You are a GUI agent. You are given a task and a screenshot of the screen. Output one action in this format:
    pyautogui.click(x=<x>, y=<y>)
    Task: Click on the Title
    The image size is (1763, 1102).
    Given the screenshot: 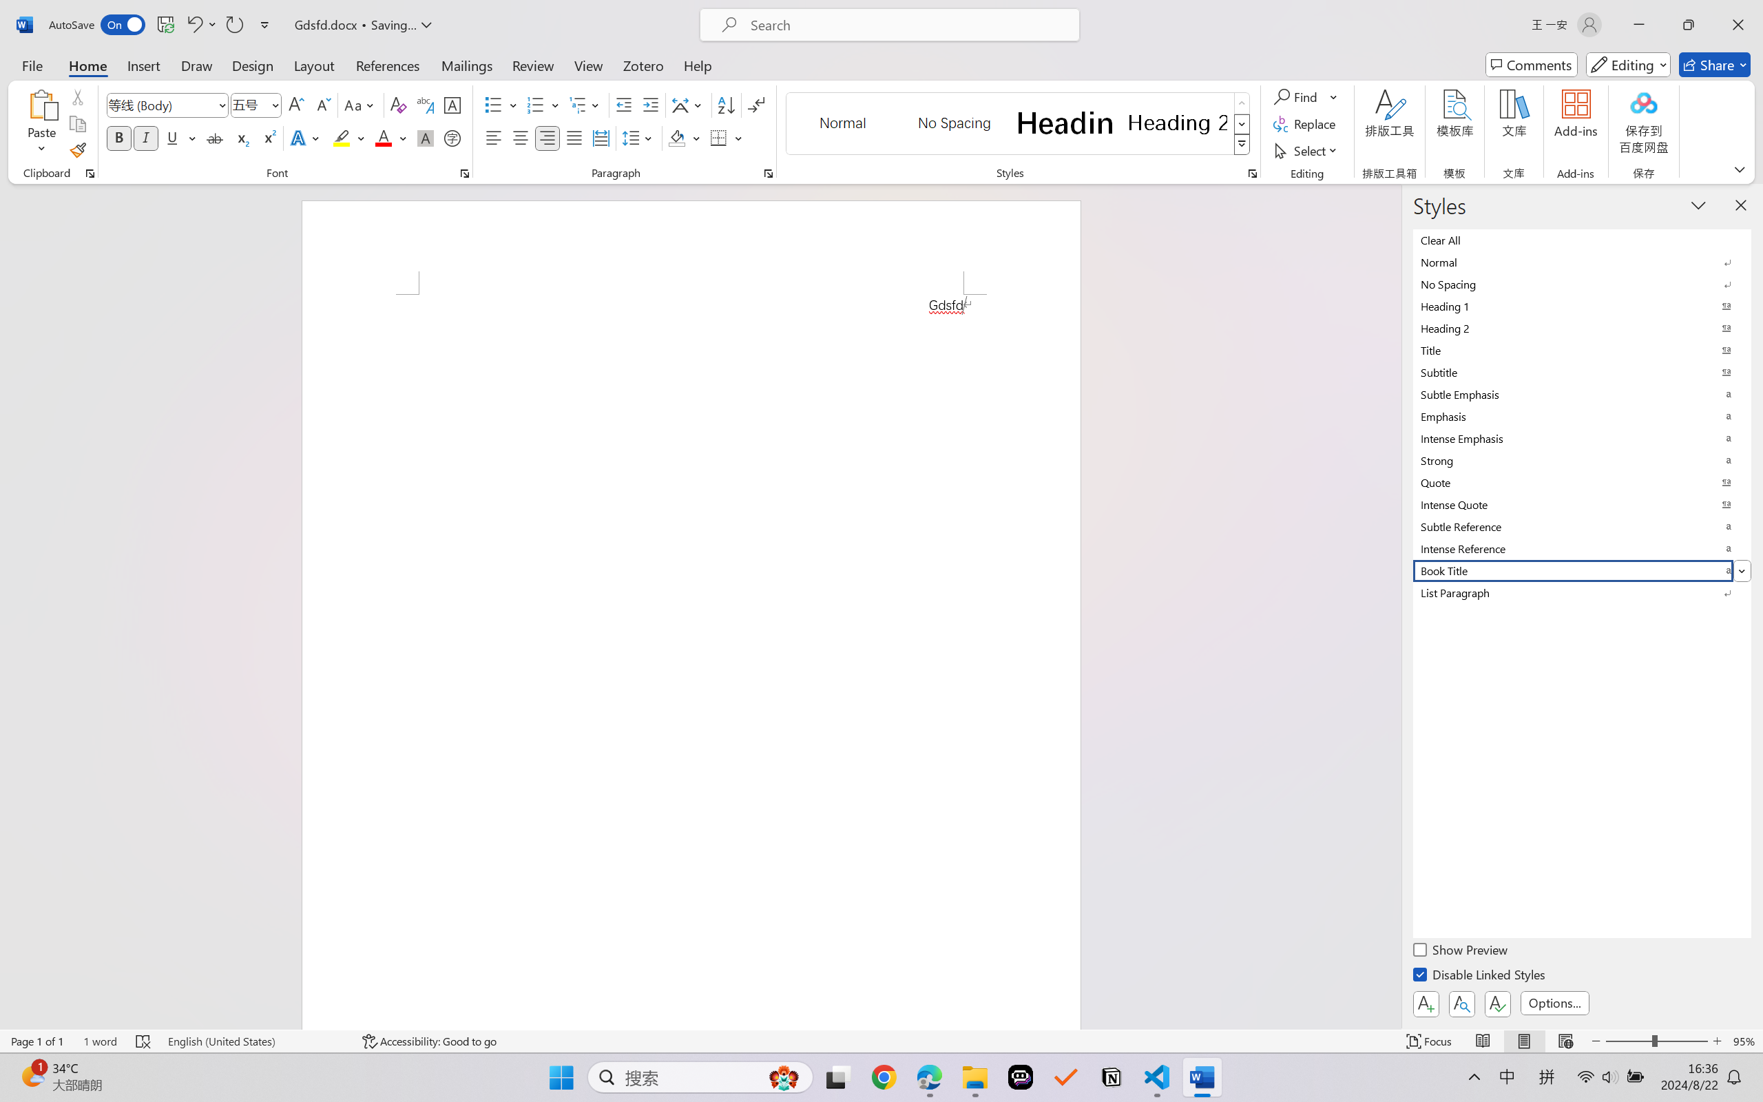 What is the action you would take?
    pyautogui.click(x=1583, y=350)
    